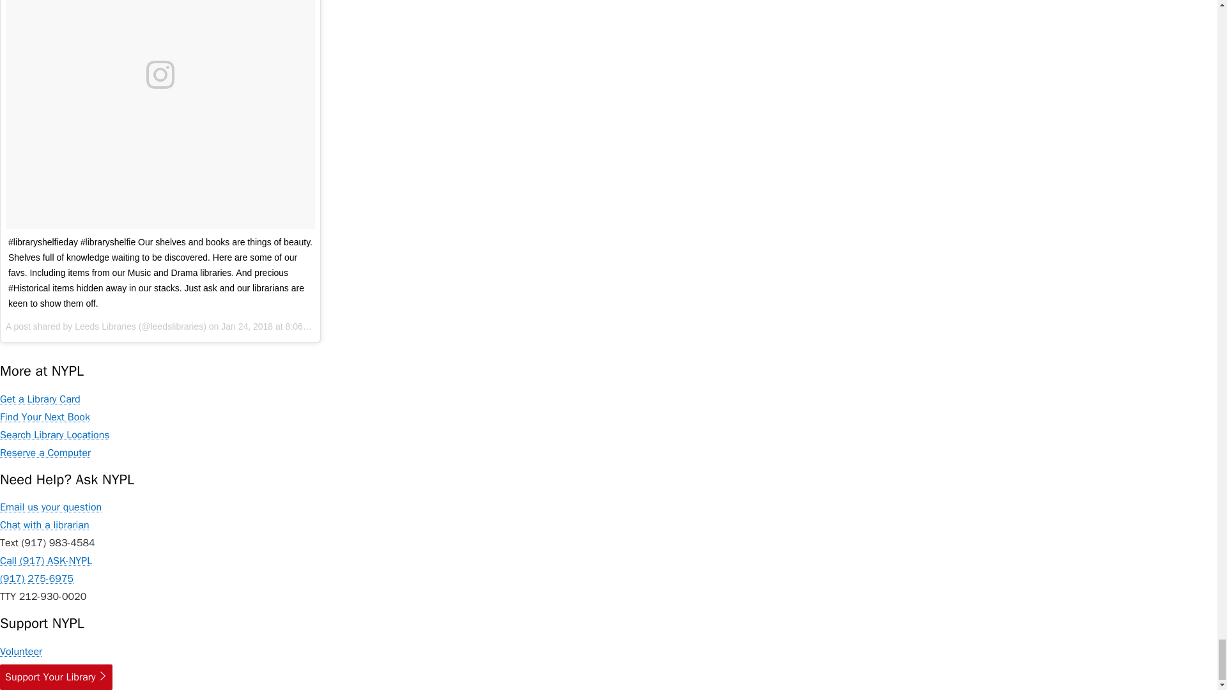 This screenshot has width=1227, height=690. What do you see at coordinates (105, 326) in the screenshot?
I see `Leeds Libraries` at bounding box center [105, 326].